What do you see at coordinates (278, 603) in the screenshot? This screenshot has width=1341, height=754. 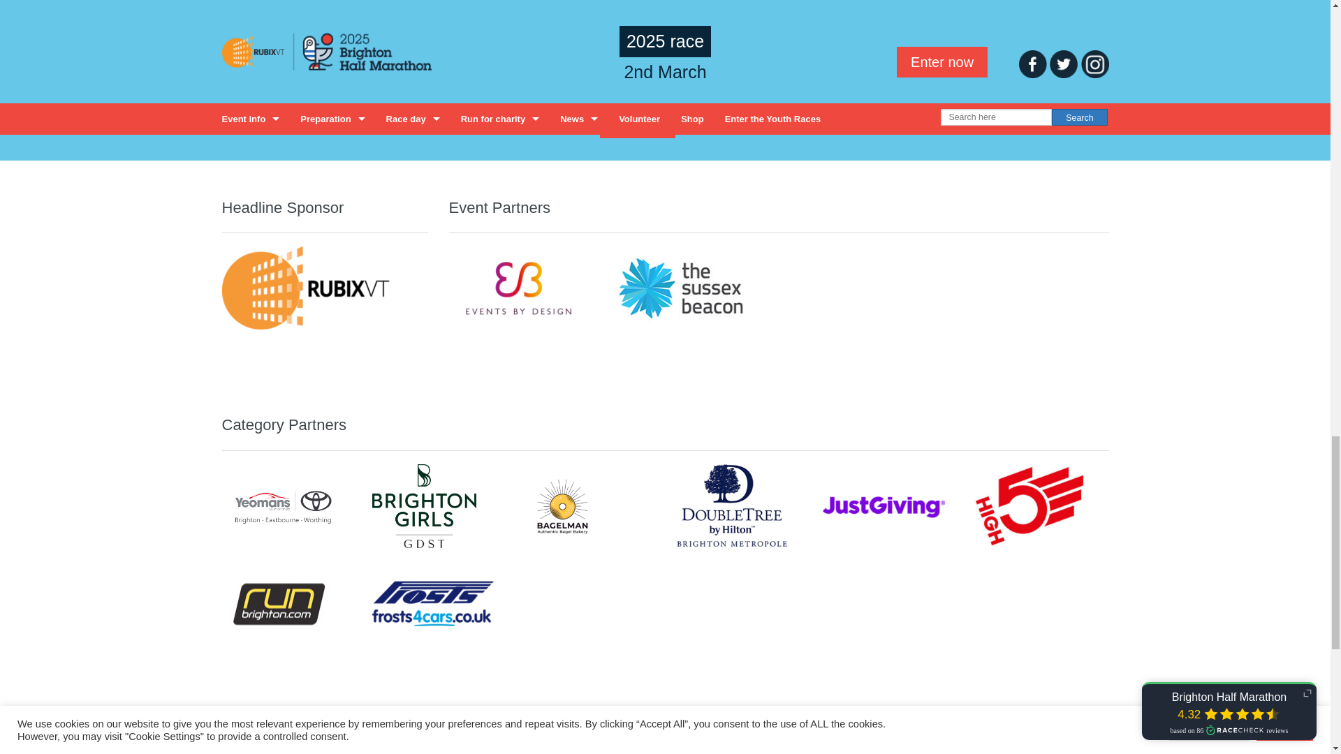 I see `Run Brighton` at bounding box center [278, 603].